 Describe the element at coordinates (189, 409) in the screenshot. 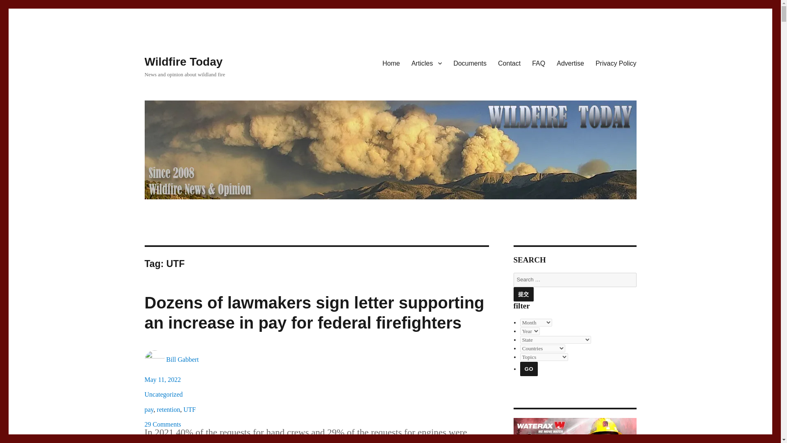

I see `UTF` at that location.